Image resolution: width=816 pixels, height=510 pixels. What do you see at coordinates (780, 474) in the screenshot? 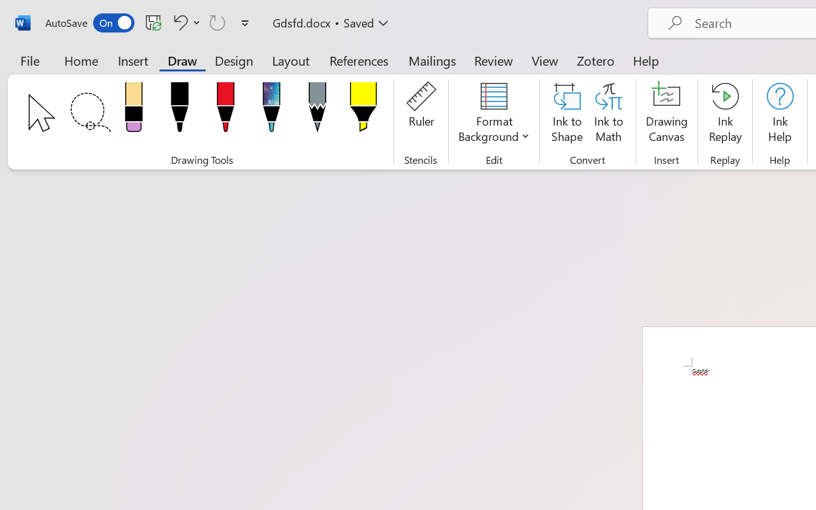
I see `400%` at bounding box center [780, 474].